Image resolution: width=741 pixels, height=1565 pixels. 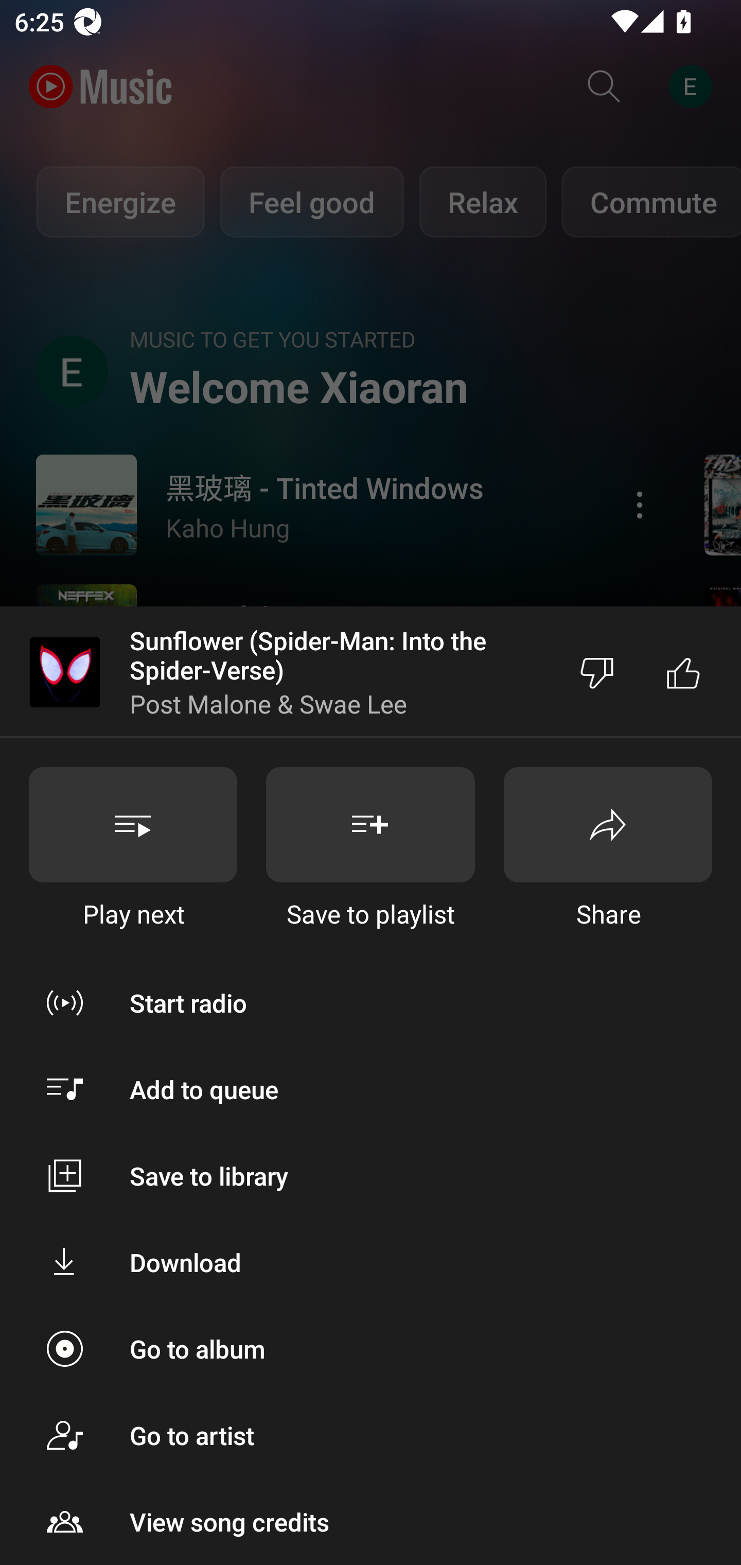 I want to click on Dislike, so click(x=597, y=672).